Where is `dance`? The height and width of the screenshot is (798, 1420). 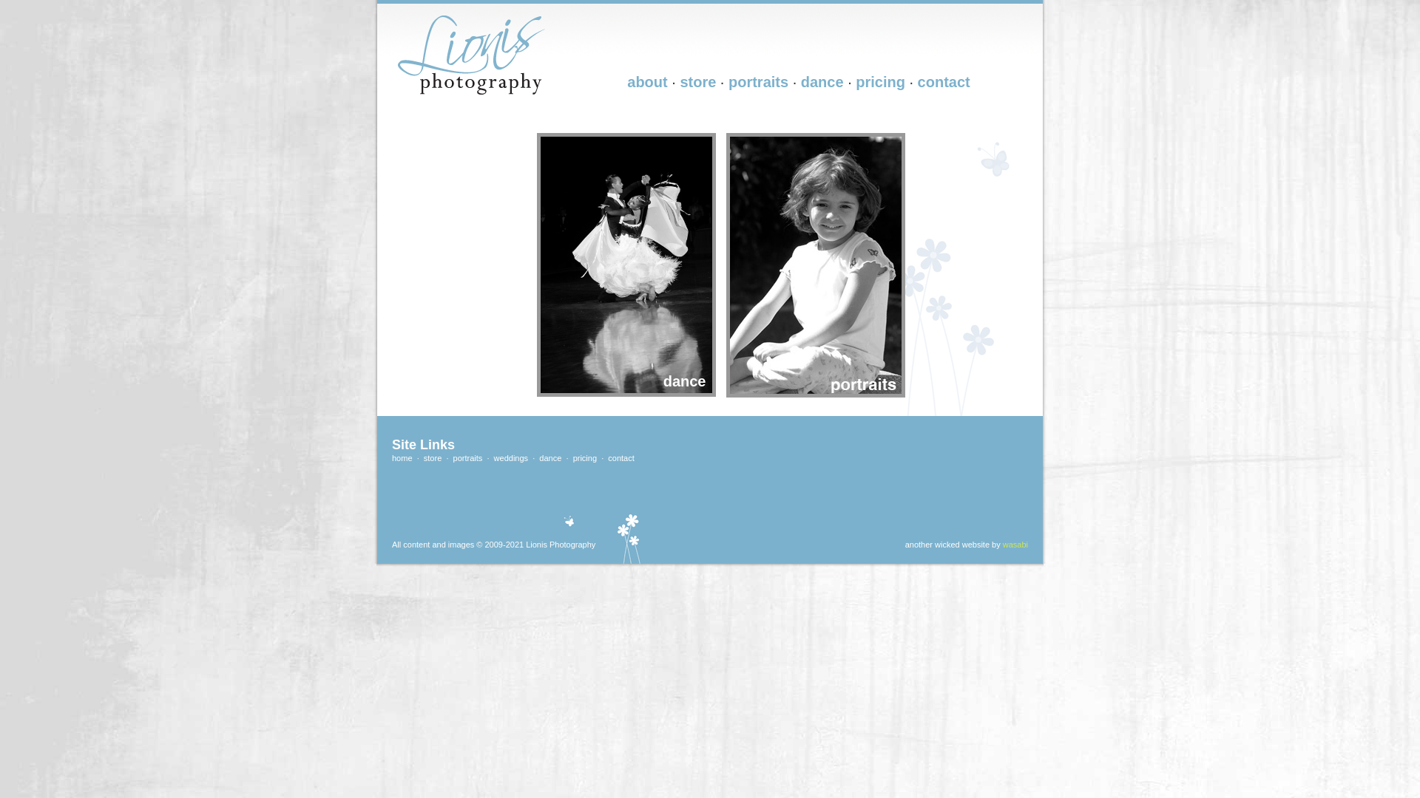 dance is located at coordinates (822, 82).